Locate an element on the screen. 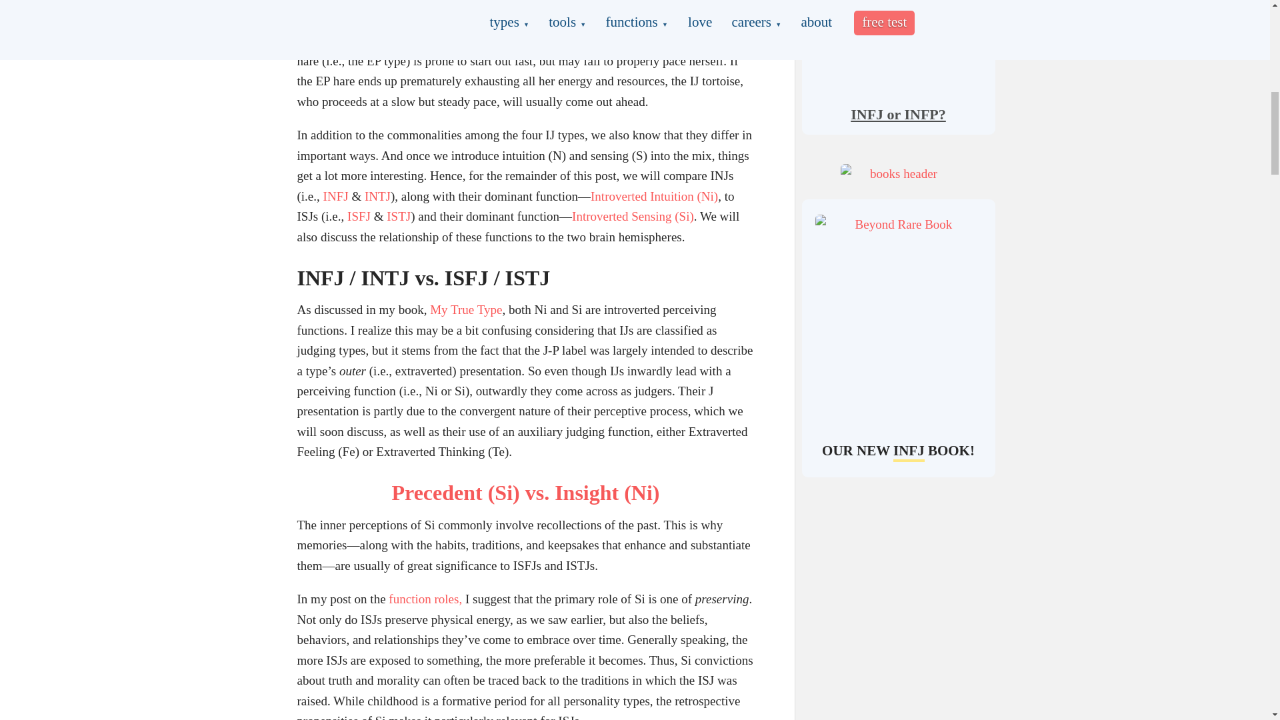 The image size is (1280, 720). INTJ is located at coordinates (377, 196).